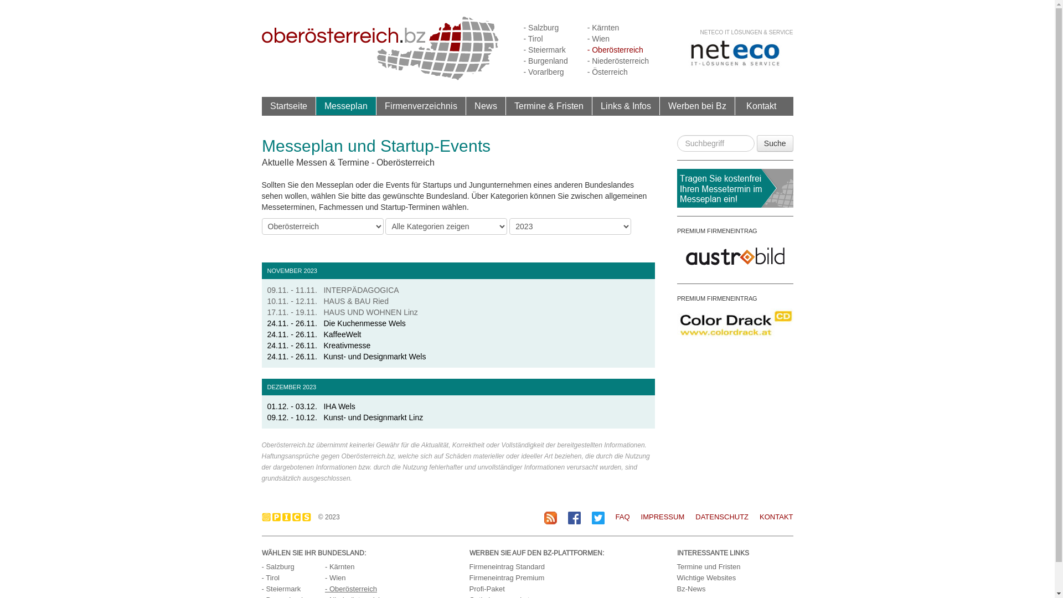 The height and width of the screenshot is (598, 1063). I want to click on - Steiermark, so click(545, 50).